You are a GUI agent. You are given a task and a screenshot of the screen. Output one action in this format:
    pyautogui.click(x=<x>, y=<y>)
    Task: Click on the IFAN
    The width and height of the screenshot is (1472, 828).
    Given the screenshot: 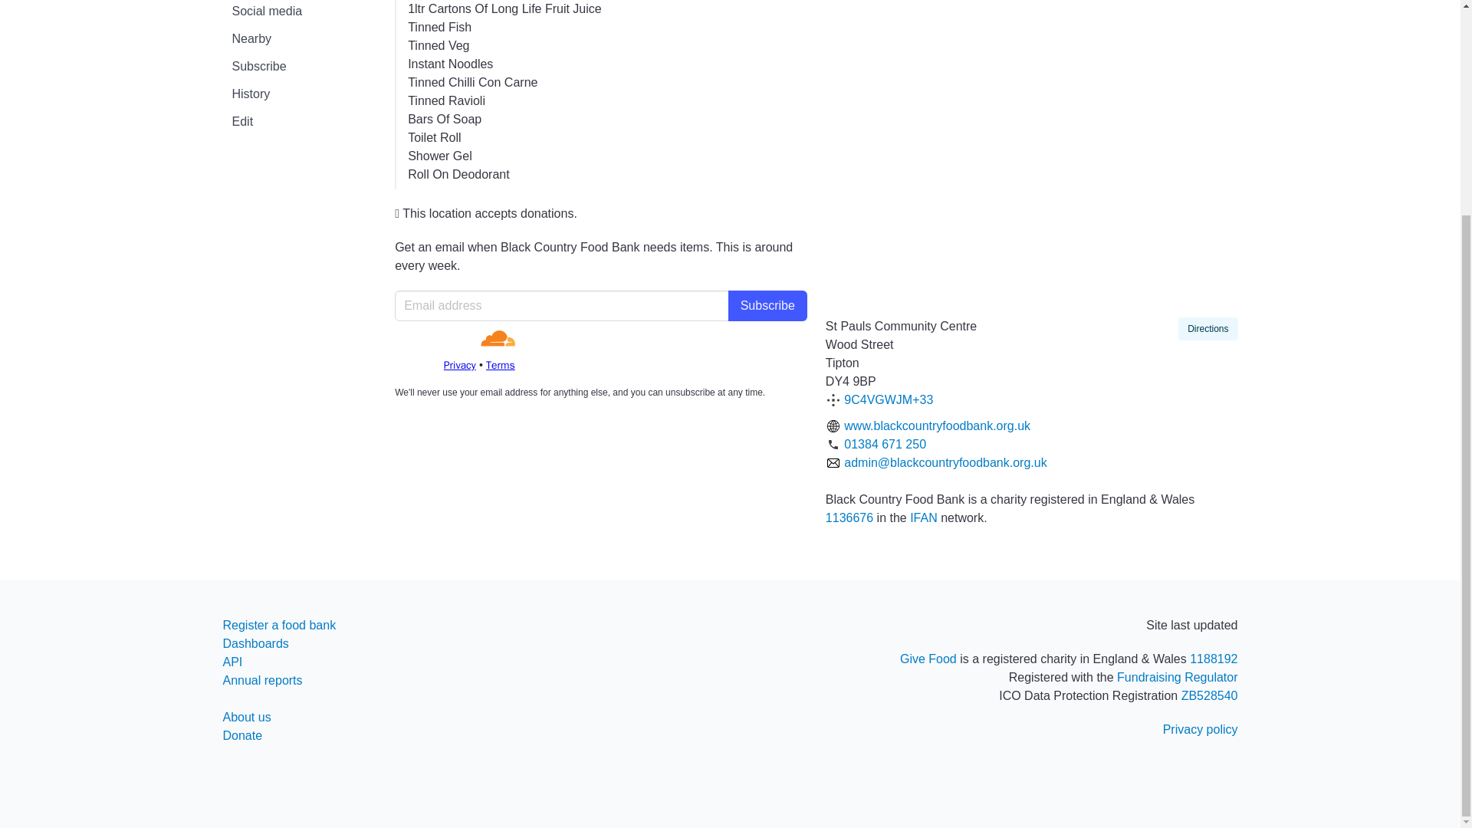 What is the action you would take?
    pyautogui.click(x=923, y=517)
    